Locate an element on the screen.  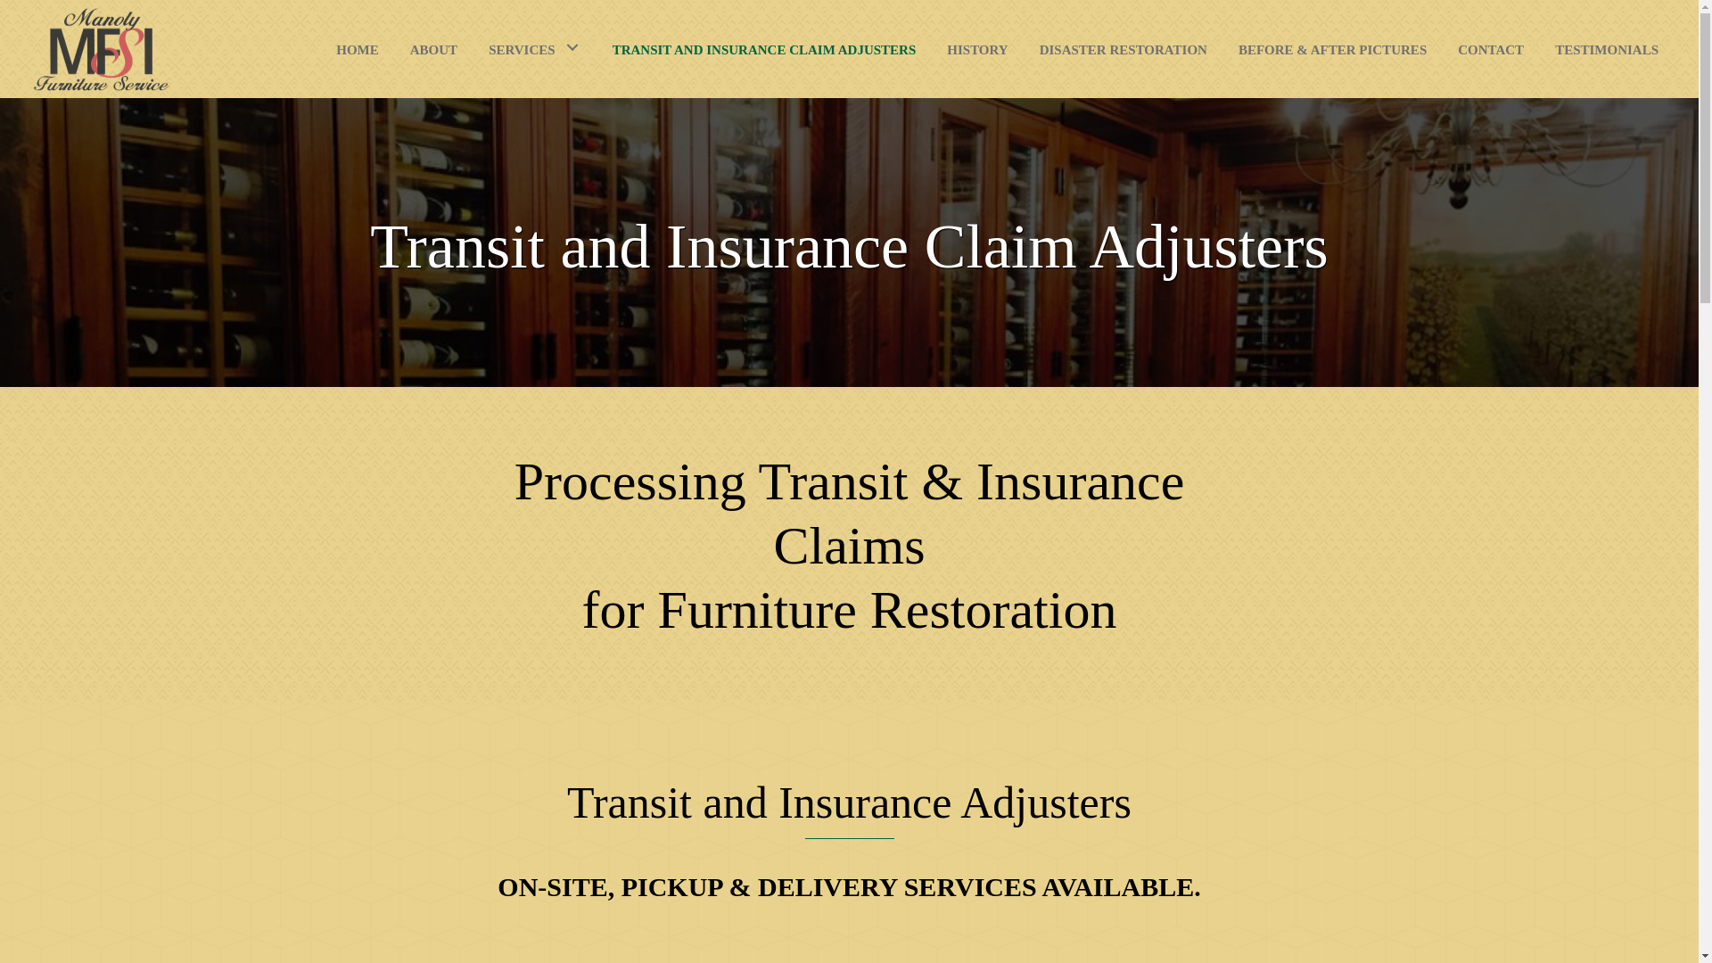
CONTACT is located at coordinates (1491, 47).